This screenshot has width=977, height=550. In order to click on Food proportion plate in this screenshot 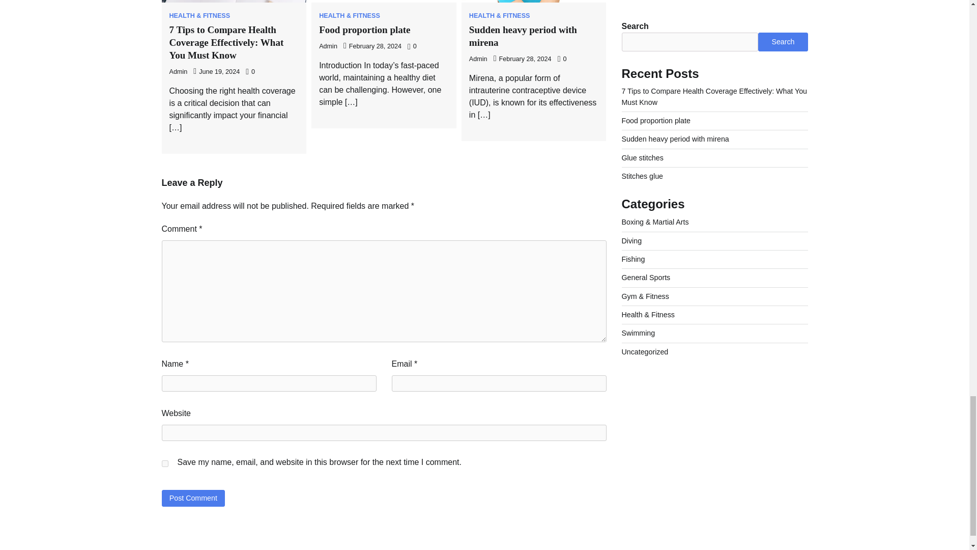, I will do `click(364, 30)`.